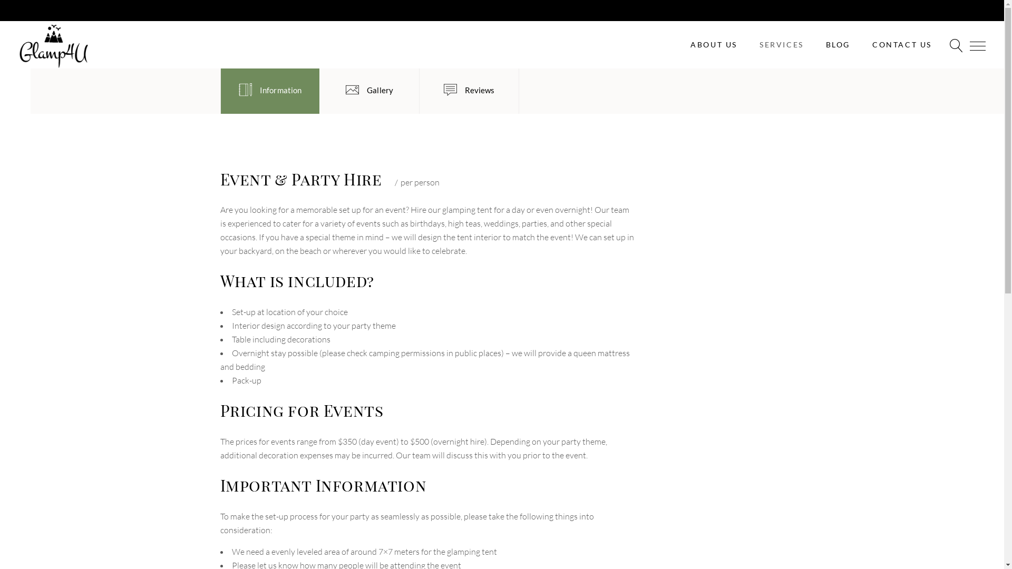 The width and height of the screenshot is (1012, 569). I want to click on Reviews, so click(469, 91).